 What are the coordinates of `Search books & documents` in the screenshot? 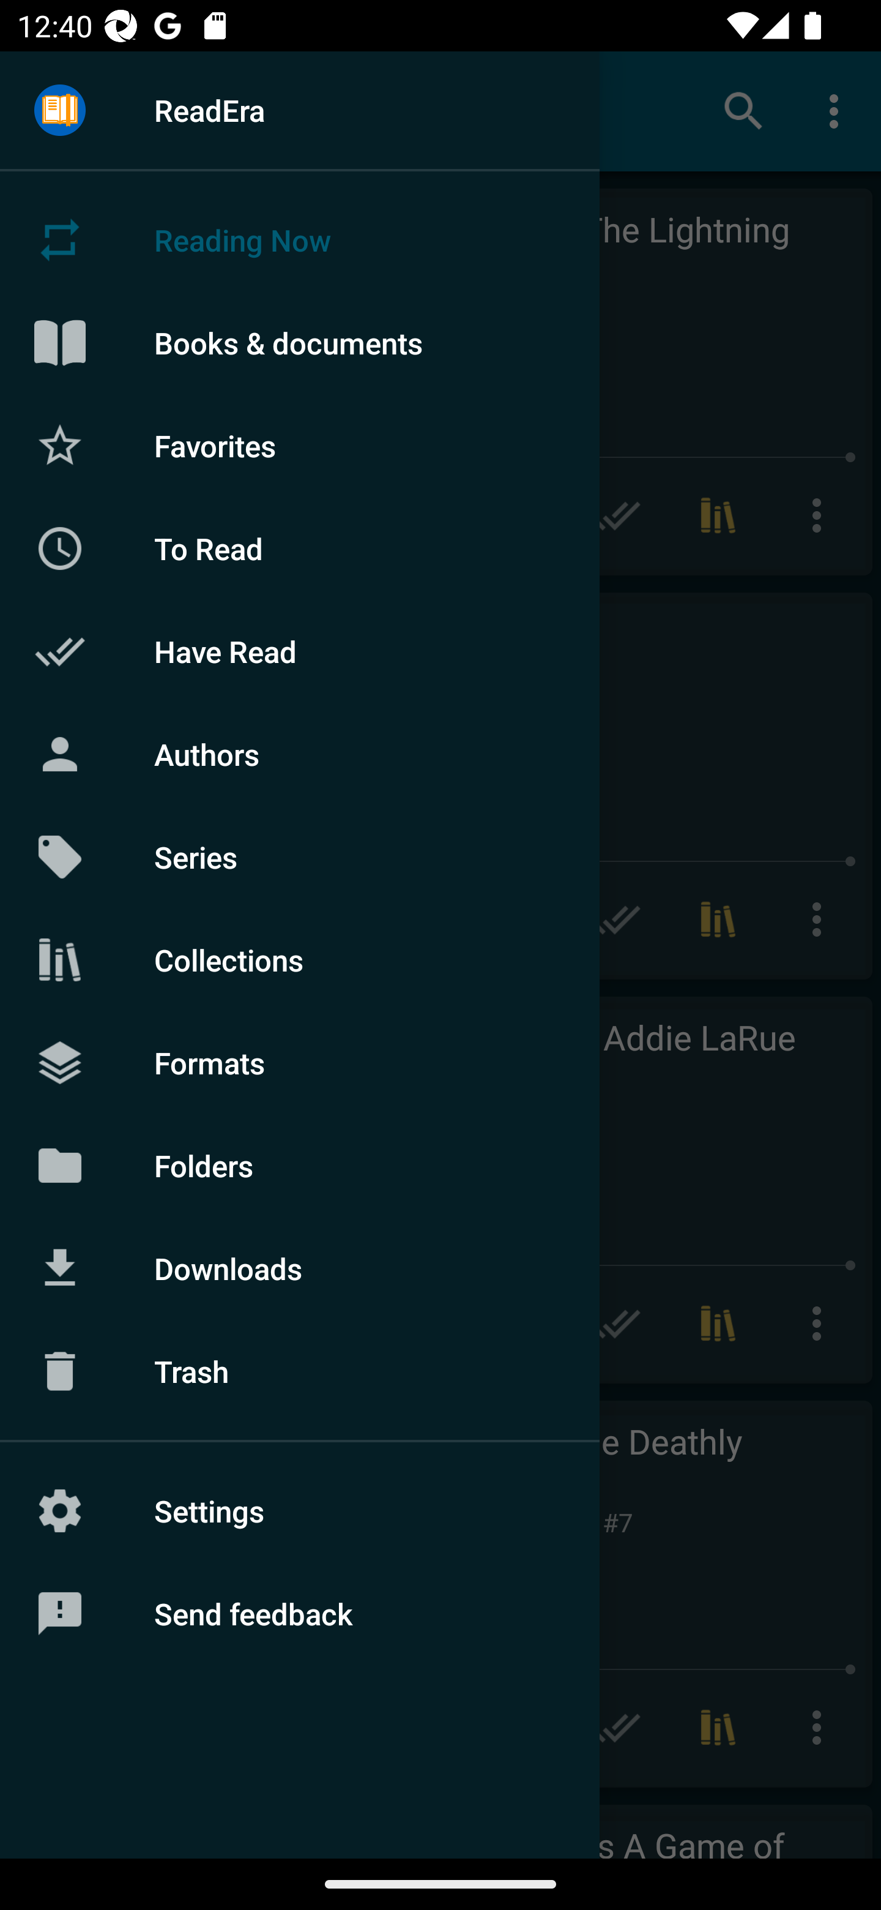 It's located at (744, 110).